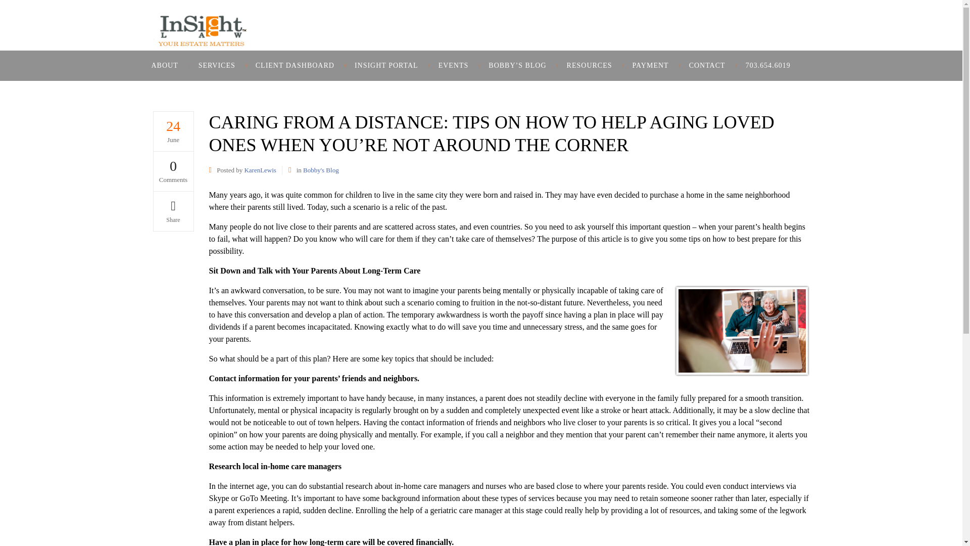 The image size is (970, 546). Describe the element at coordinates (707, 66) in the screenshot. I see `CONTACT` at that location.